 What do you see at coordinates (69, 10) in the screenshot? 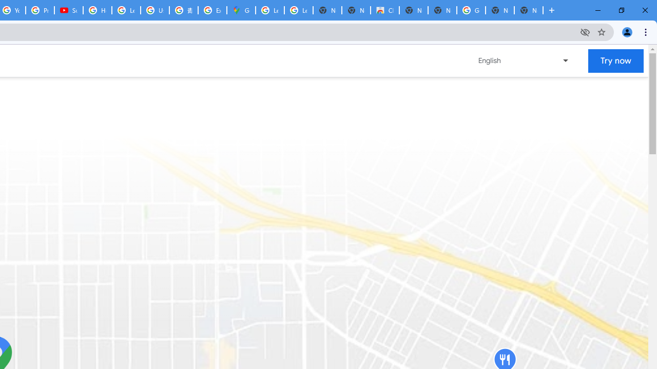
I see `Subscriptions - YouTube` at bounding box center [69, 10].